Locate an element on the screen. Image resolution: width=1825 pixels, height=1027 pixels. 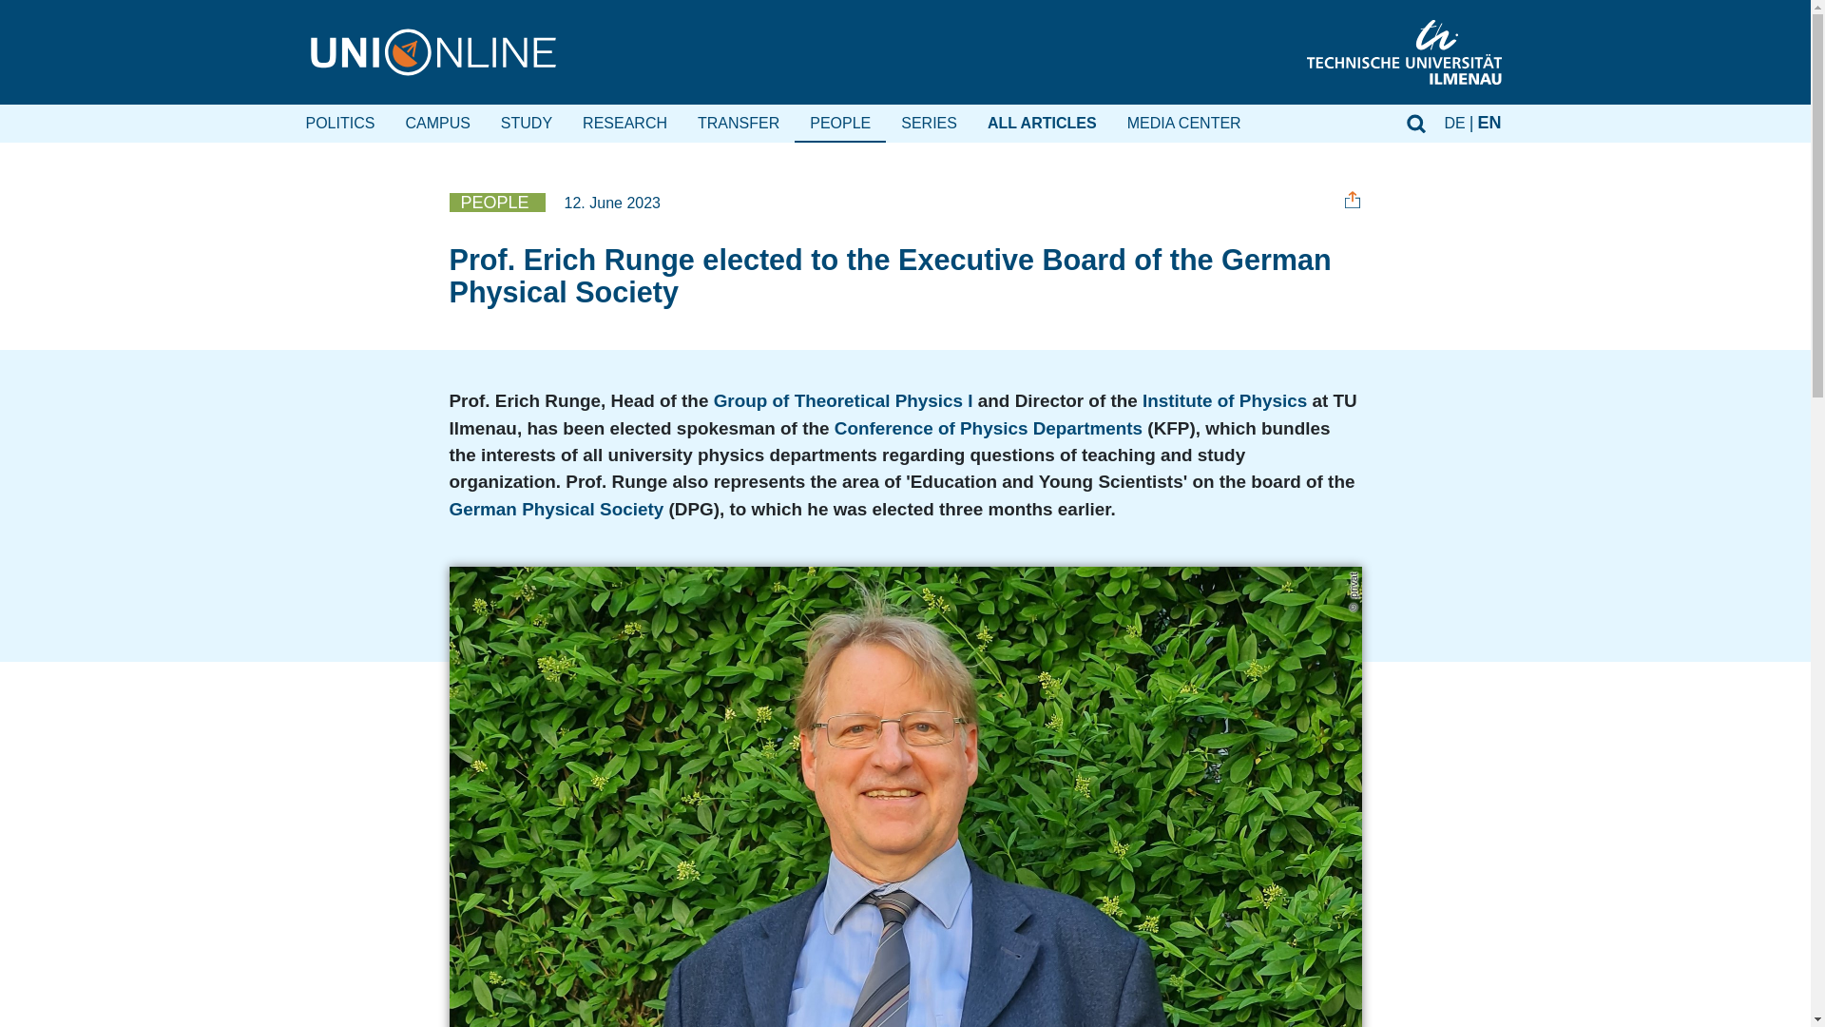
RESEARCH is located at coordinates (625, 122).